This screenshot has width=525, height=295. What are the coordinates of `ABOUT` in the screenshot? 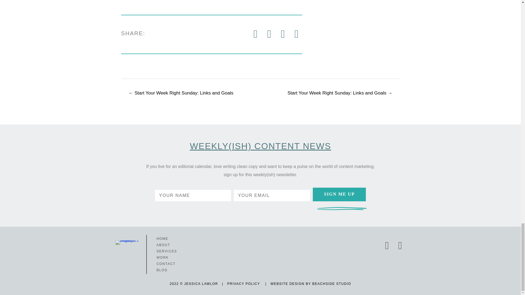 It's located at (189, 245).